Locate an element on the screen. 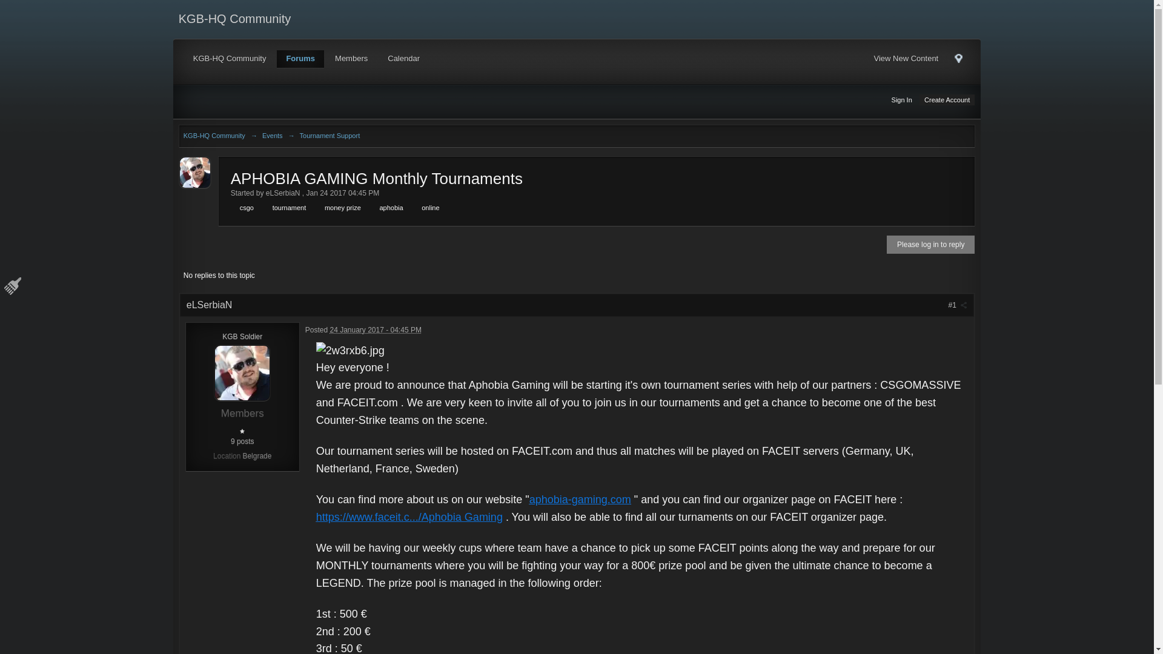 This screenshot has width=1163, height=654. Return to Events is located at coordinates (273, 136).